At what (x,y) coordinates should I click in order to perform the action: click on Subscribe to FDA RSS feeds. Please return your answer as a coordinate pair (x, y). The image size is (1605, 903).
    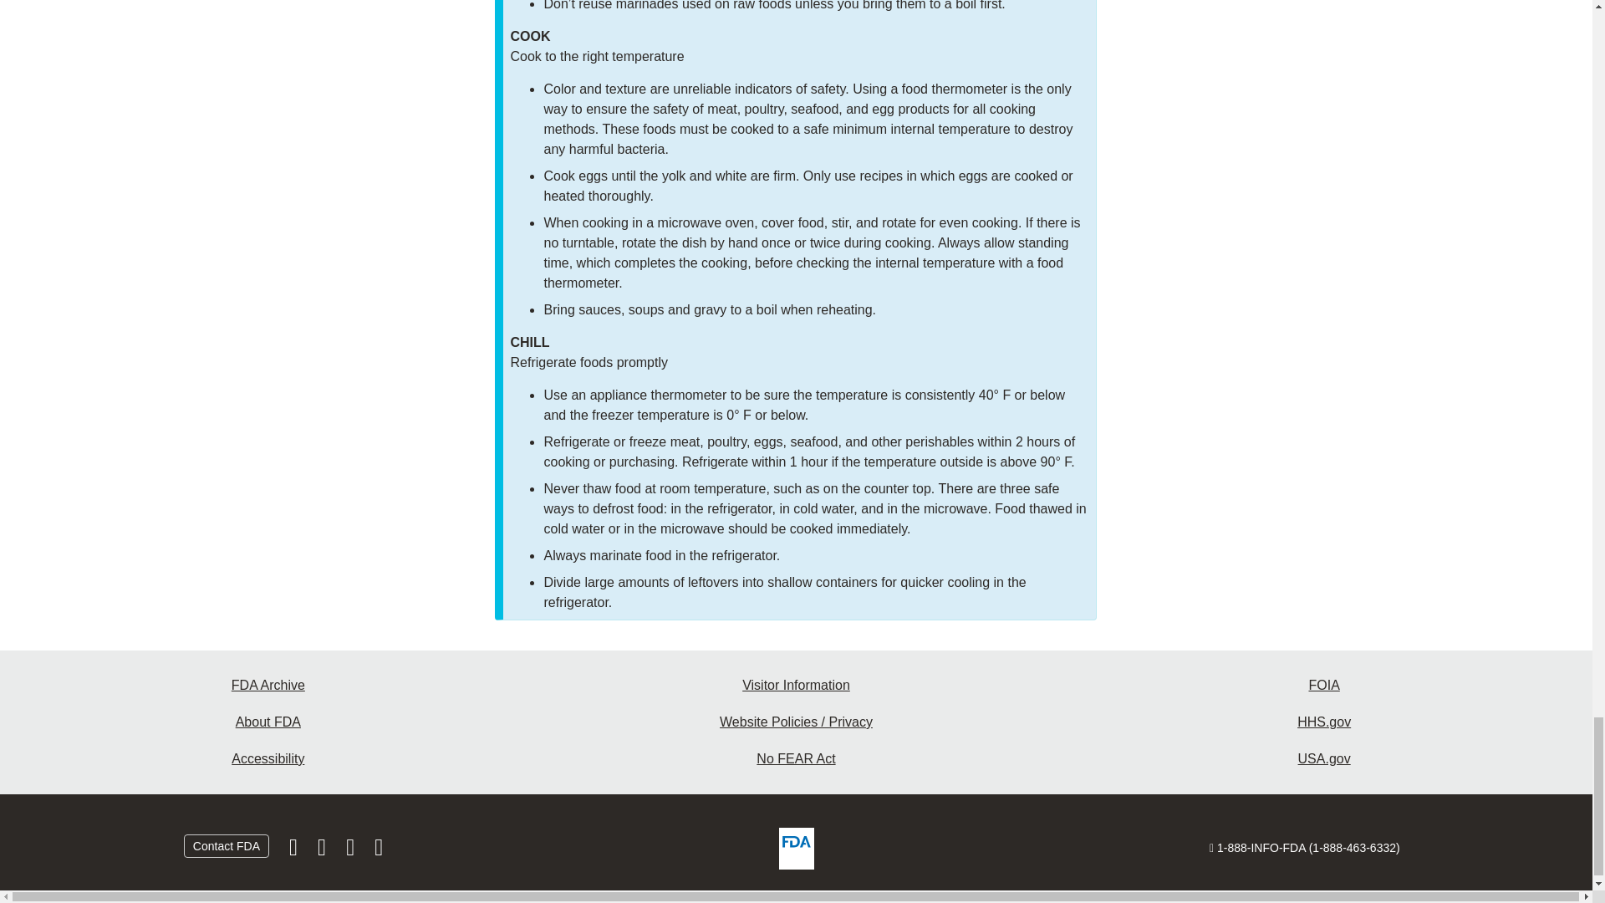
    Looking at the image, I should click on (378, 851).